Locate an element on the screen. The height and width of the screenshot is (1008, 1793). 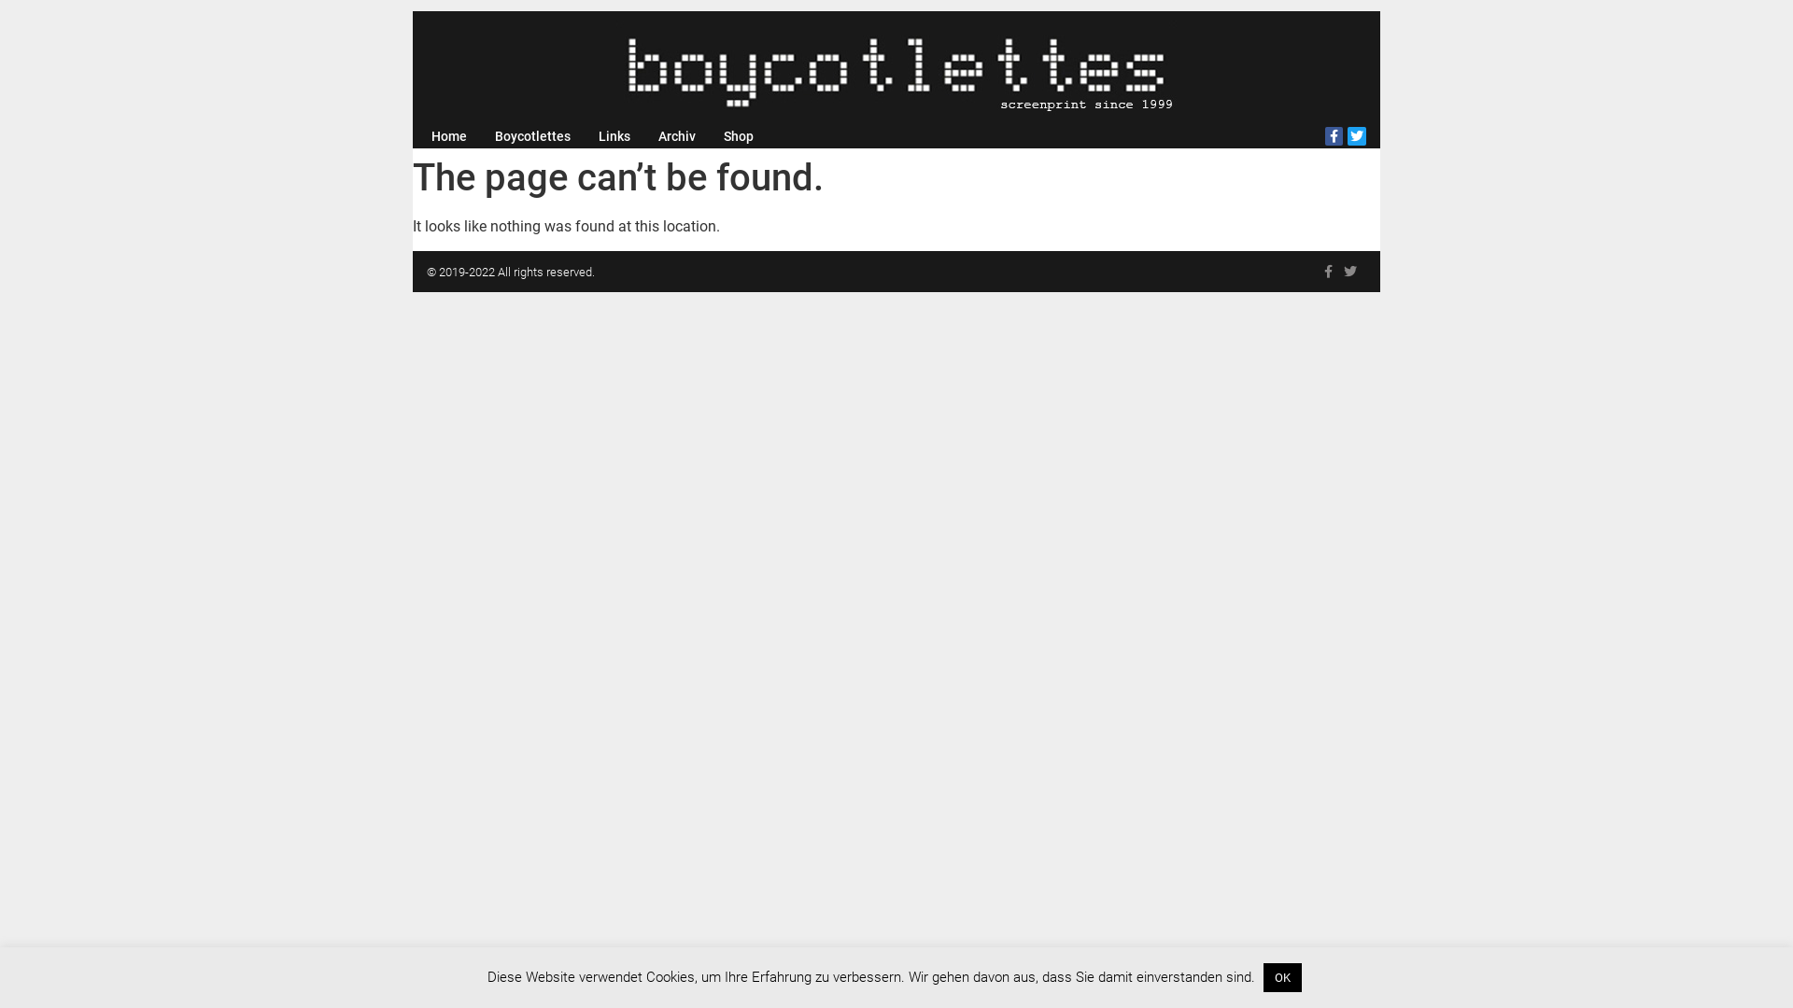
Boycotlettes is located at coordinates (532, 136).